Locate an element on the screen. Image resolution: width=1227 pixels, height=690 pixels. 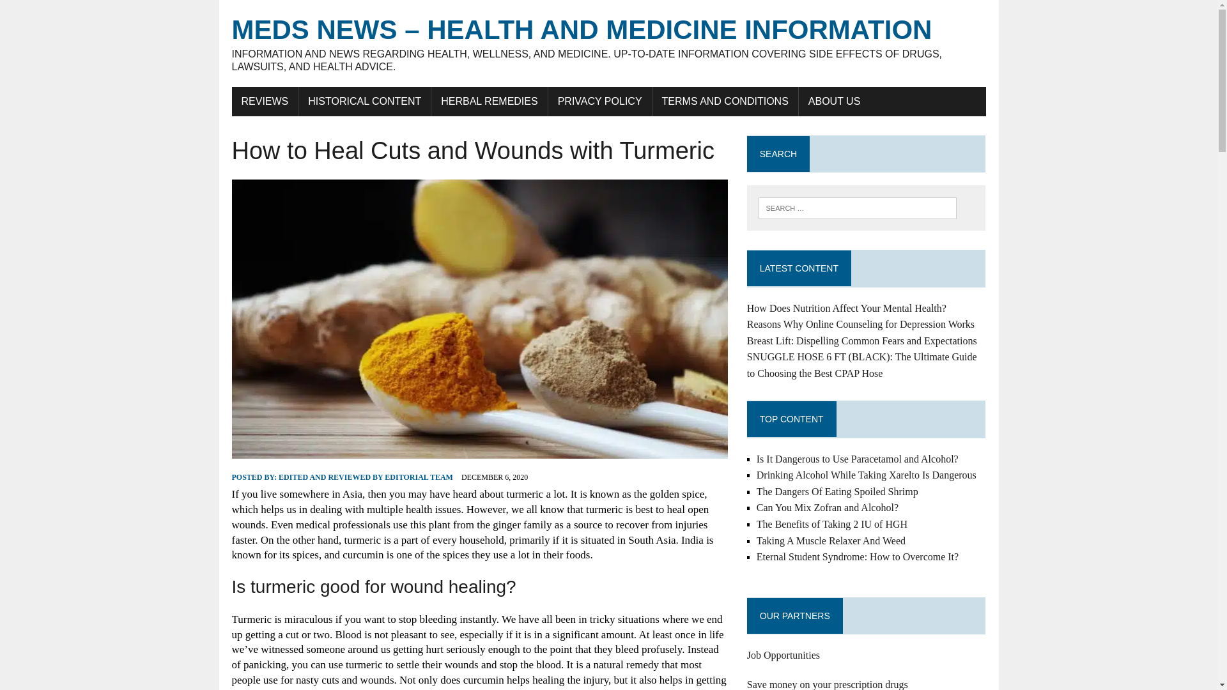
Breast Lift: Dispelling Common Fears and Expectations is located at coordinates (861, 341).